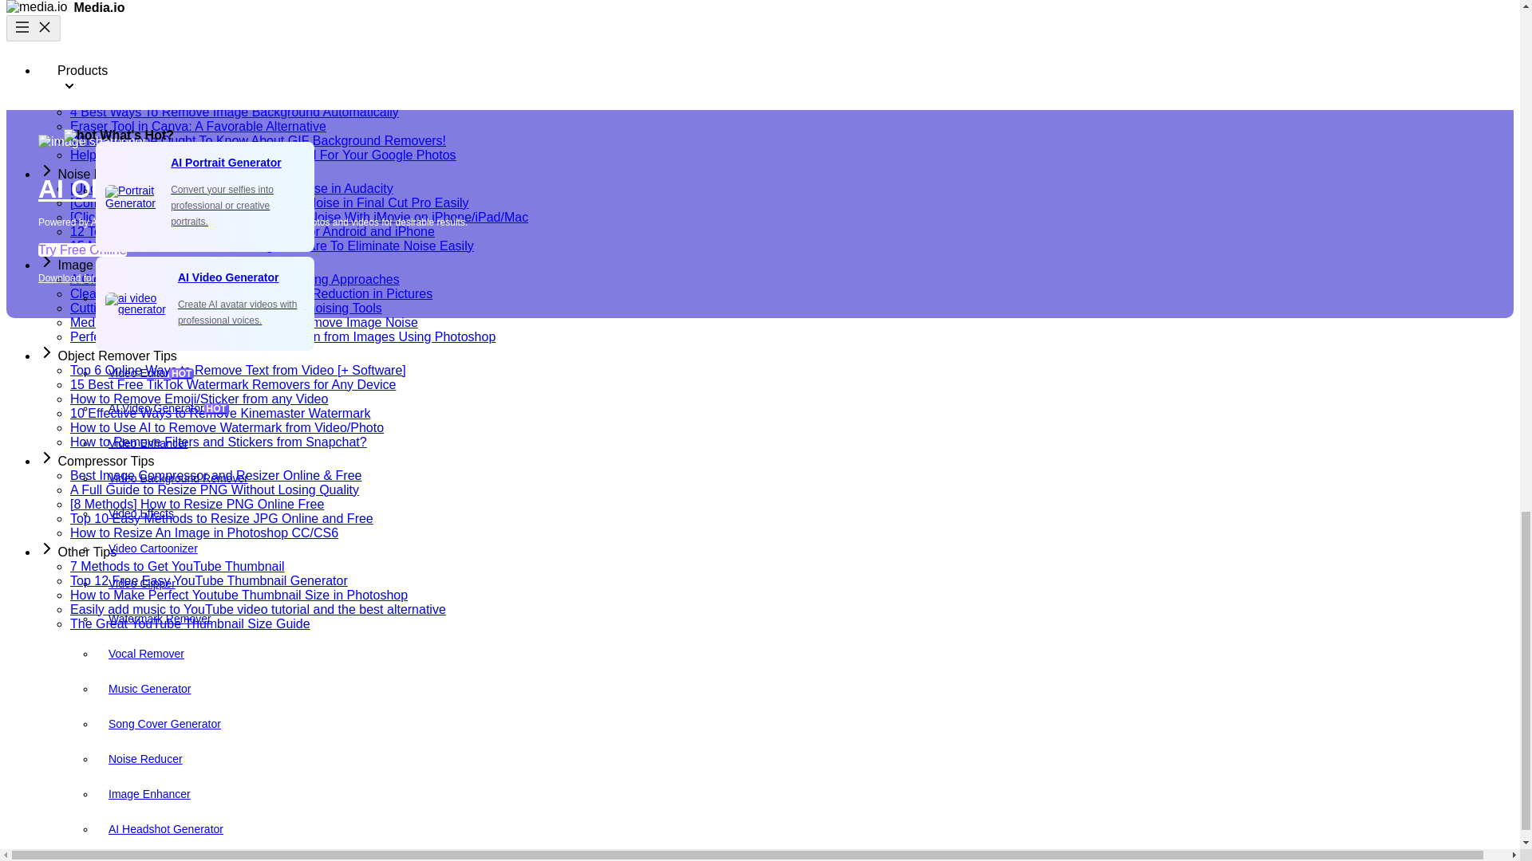  Describe the element at coordinates (245, 312) in the screenshot. I see `Image Converter` at that location.